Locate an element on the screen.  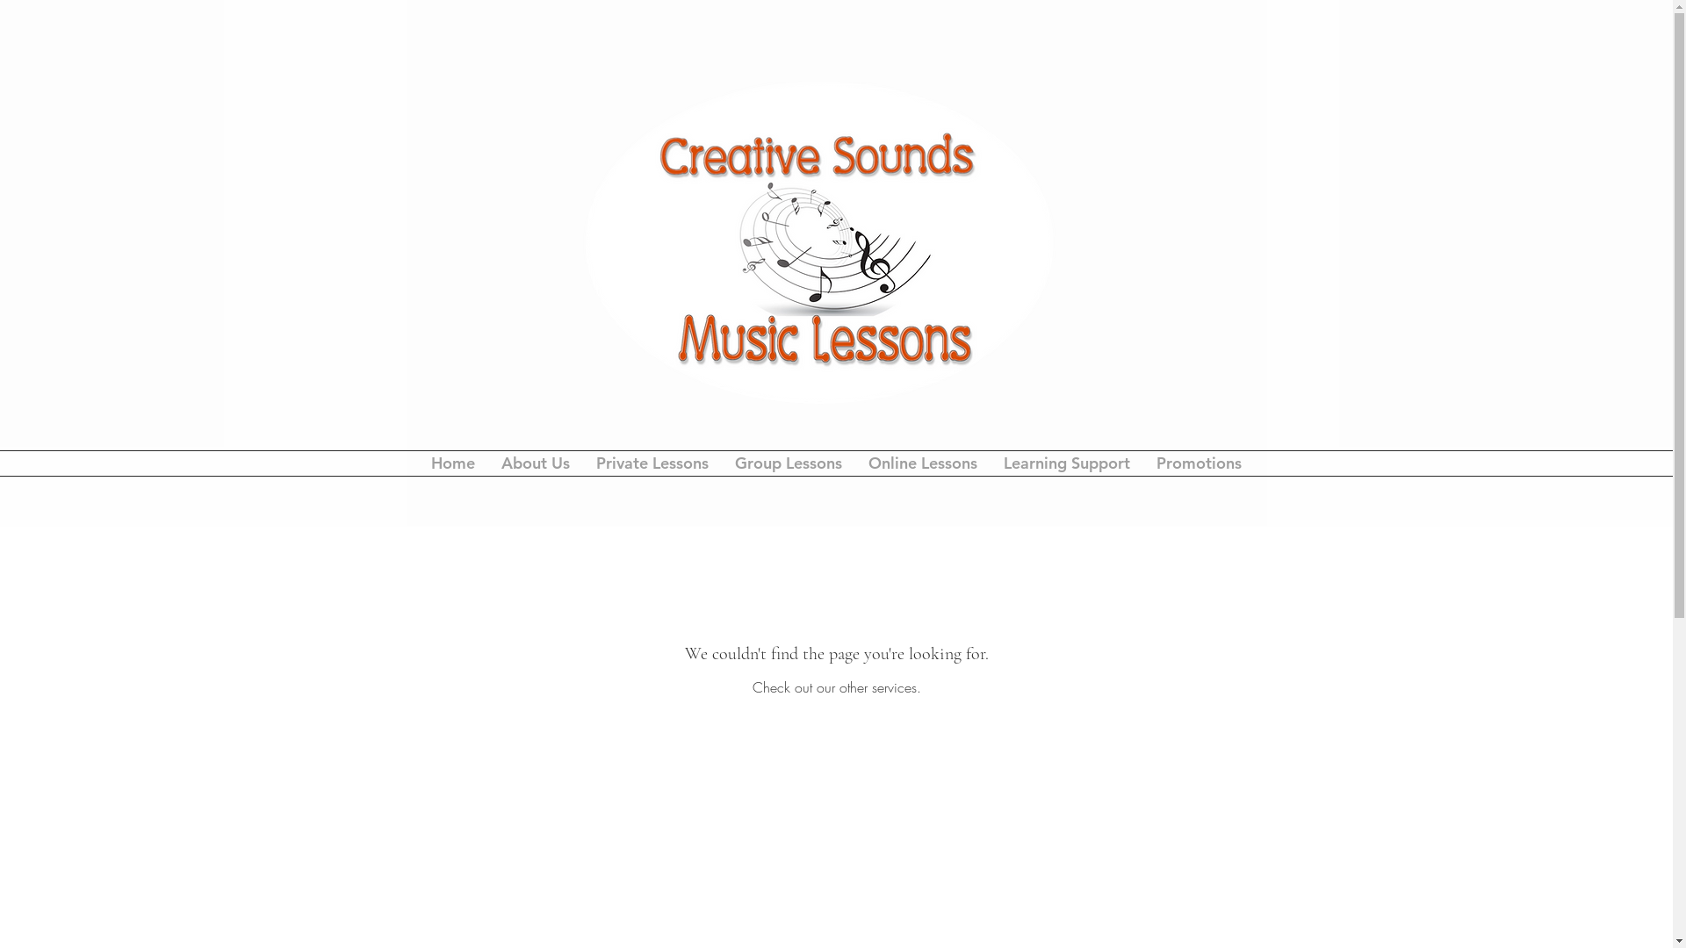
Group Lessons is located at coordinates (789, 463).